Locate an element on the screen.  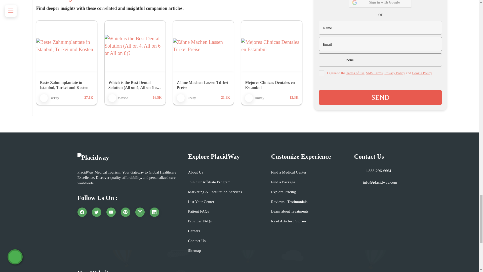
Placidway's Pinterest Account is located at coordinates (126, 212).